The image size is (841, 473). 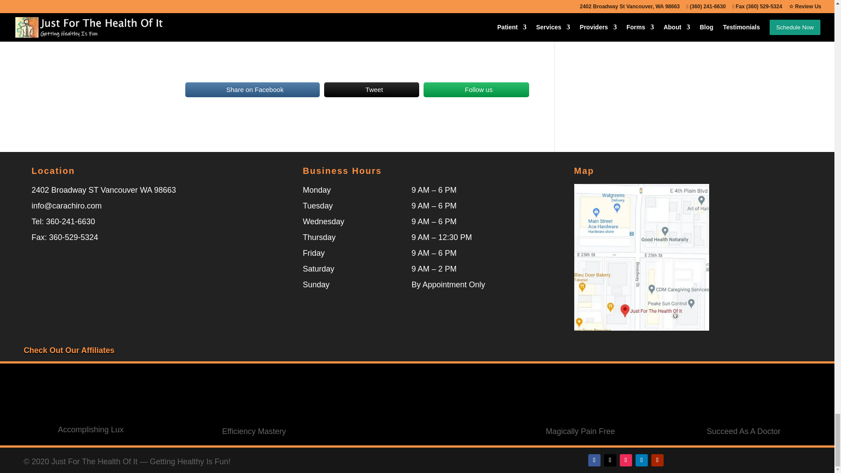 I want to click on Follow on Facebook, so click(x=594, y=460).